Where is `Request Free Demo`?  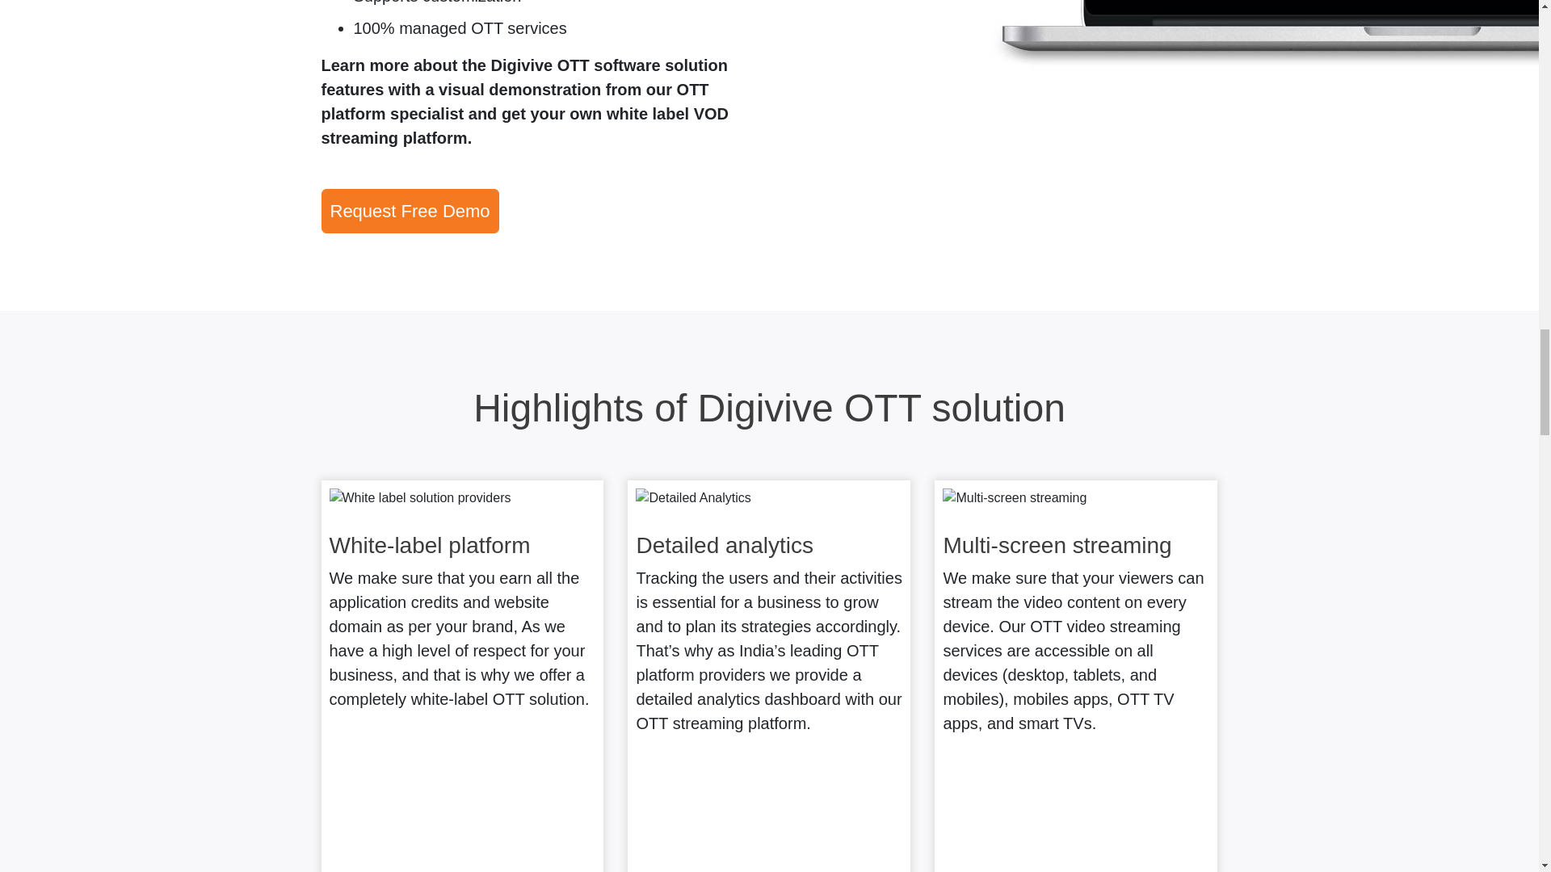
Request Free Demo is located at coordinates (410, 212).